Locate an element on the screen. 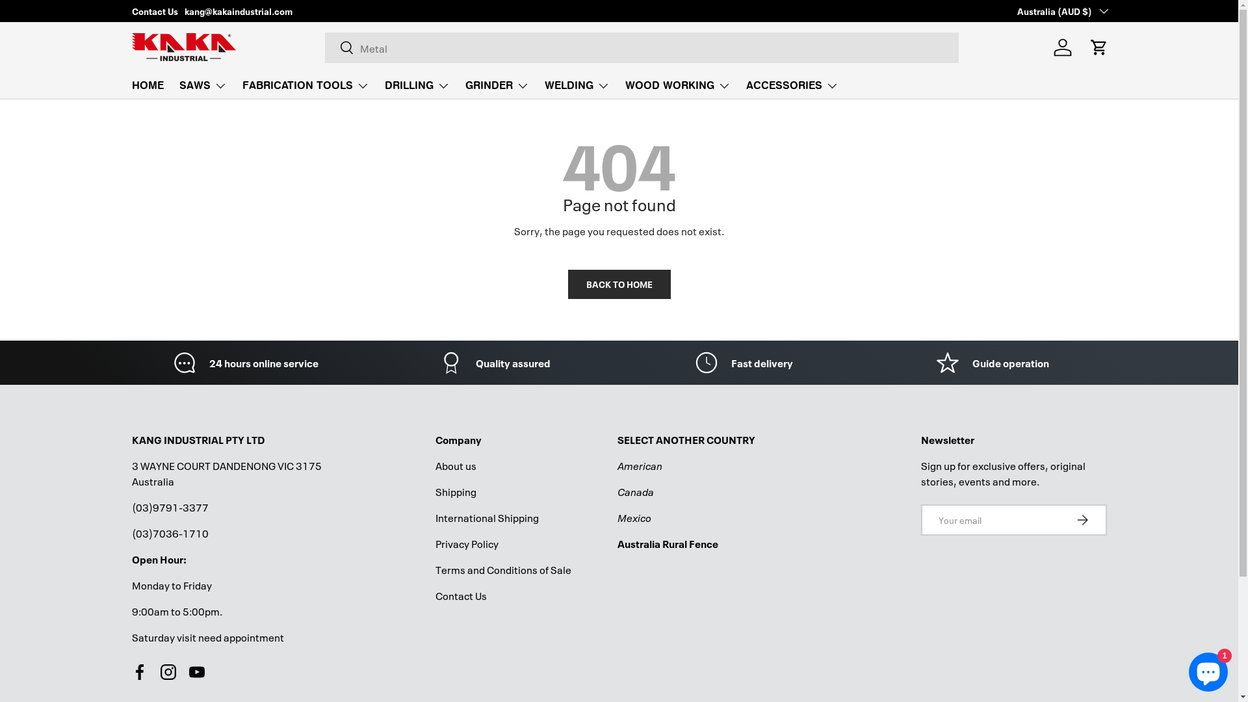  About us is located at coordinates (456, 465).